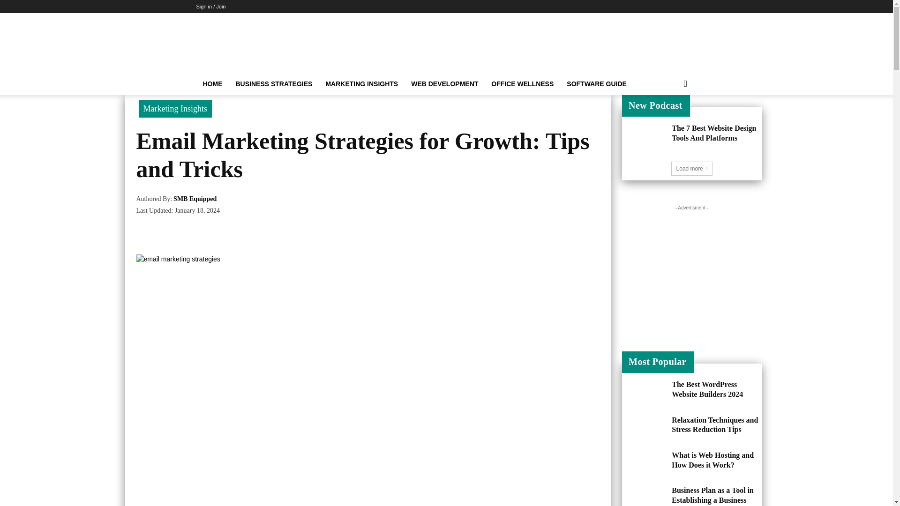 This screenshot has width=900, height=506. What do you see at coordinates (522, 84) in the screenshot?
I see `OFFICE WELLNESS` at bounding box center [522, 84].